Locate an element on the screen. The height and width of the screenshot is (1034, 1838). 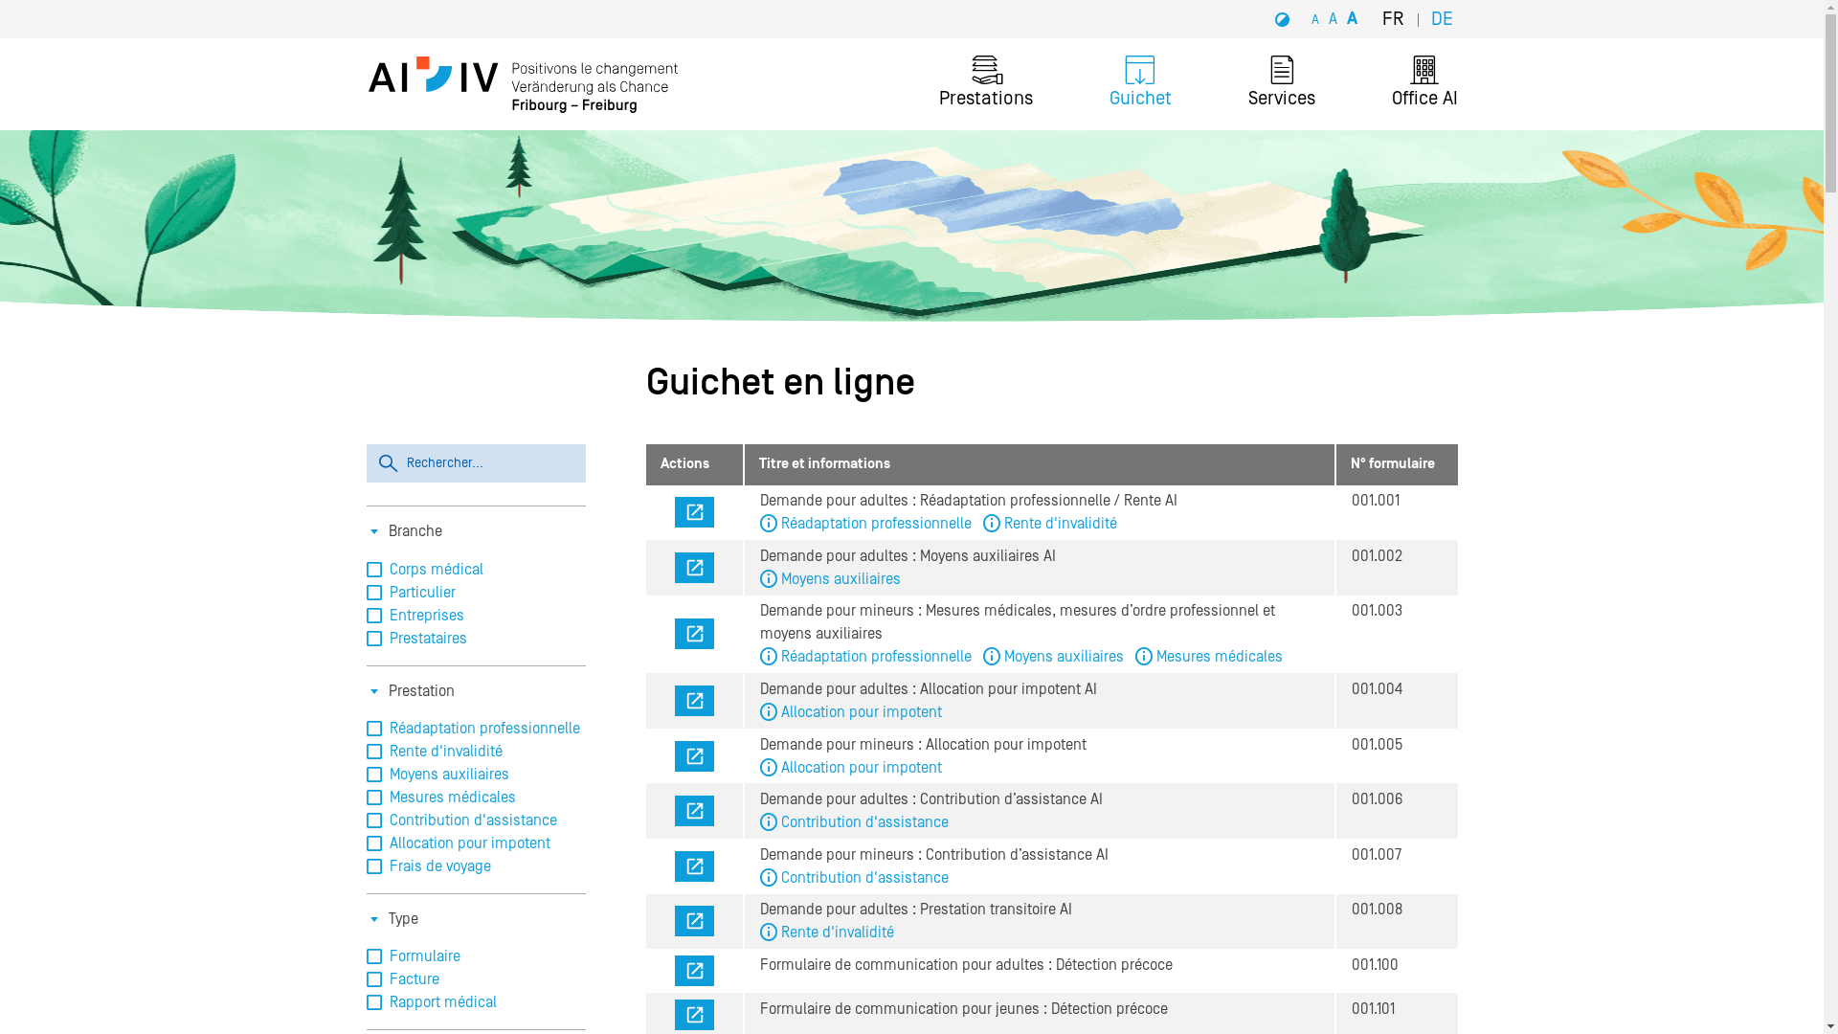
Type is located at coordinates (404, 919).